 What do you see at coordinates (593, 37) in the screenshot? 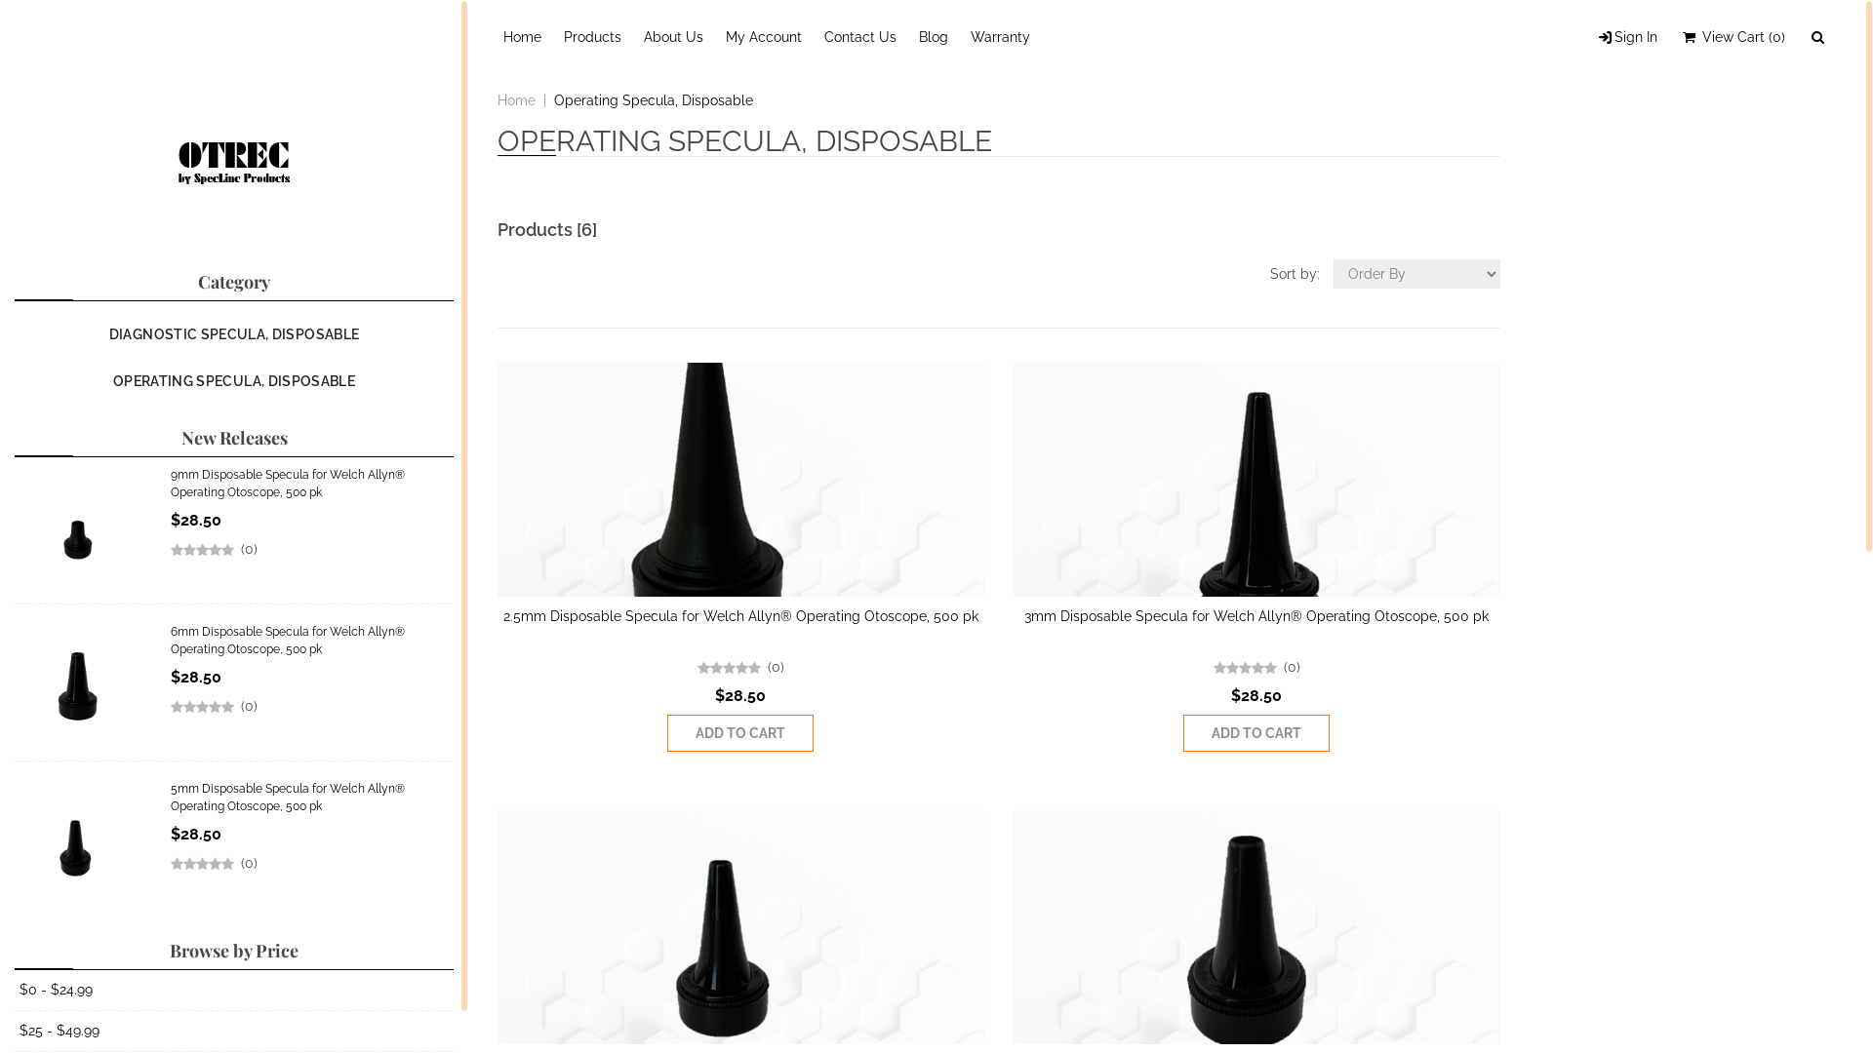
I see `Products` at bounding box center [593, 37].